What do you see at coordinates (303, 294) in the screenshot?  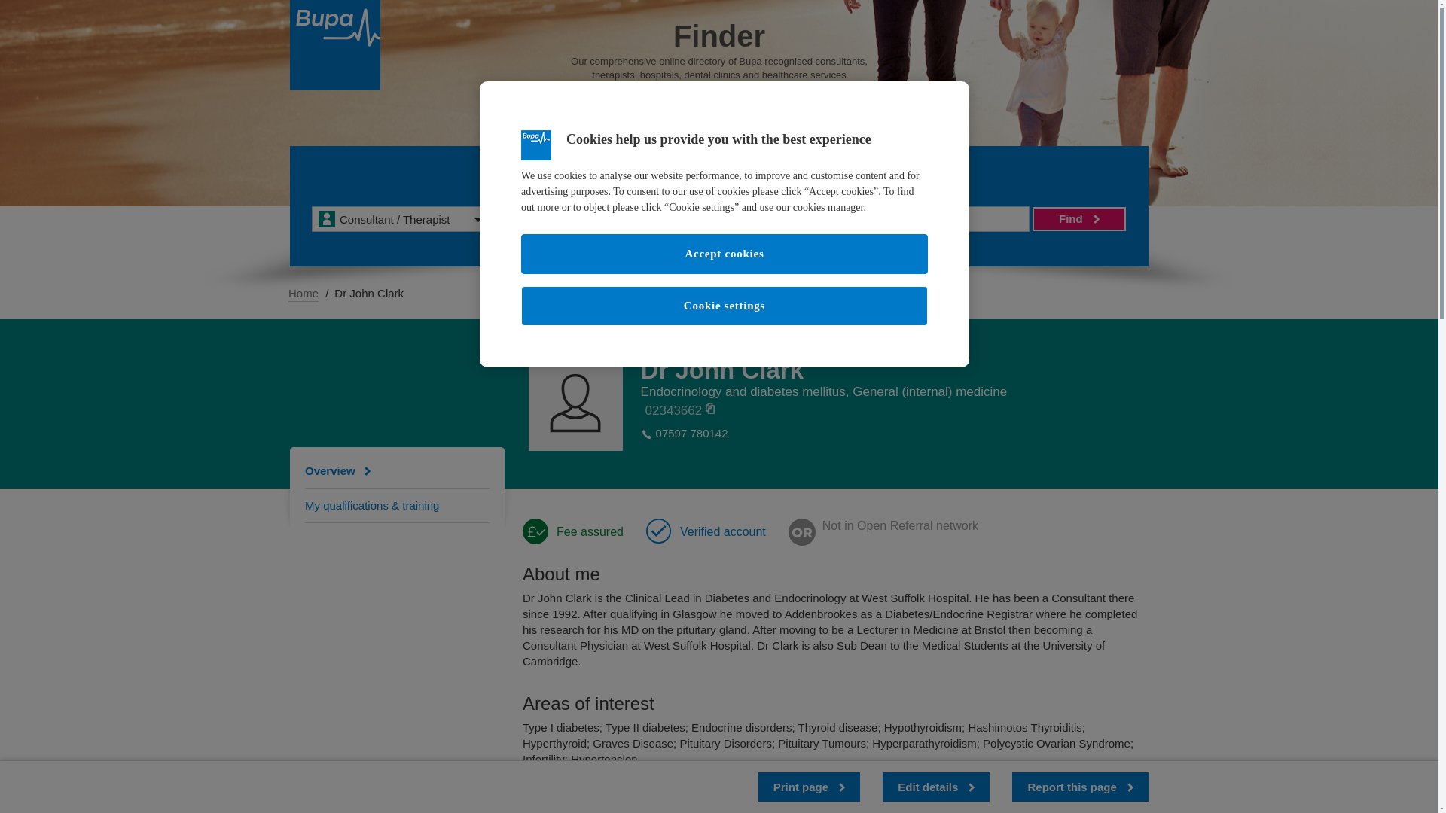 I see `Home` at bounding box center [303, 294].